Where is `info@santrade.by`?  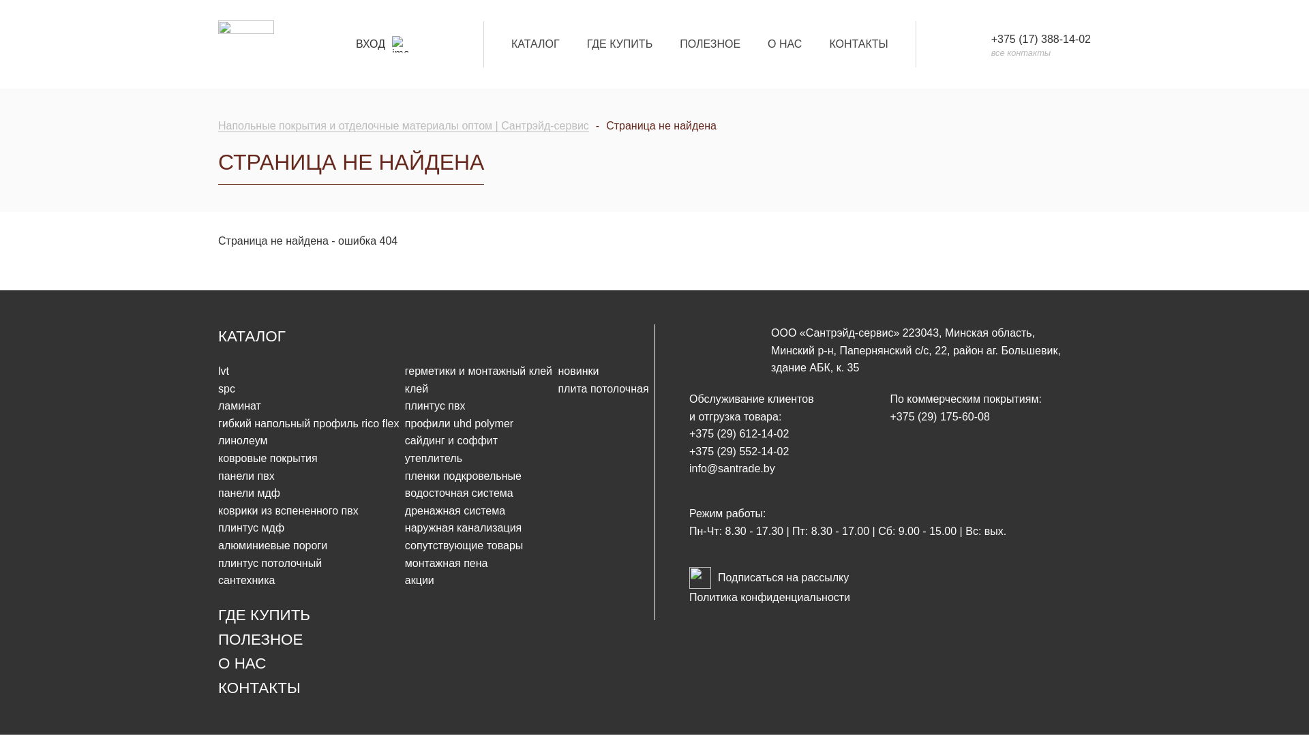 info@santrade.by is located at coordinates (732, 469).